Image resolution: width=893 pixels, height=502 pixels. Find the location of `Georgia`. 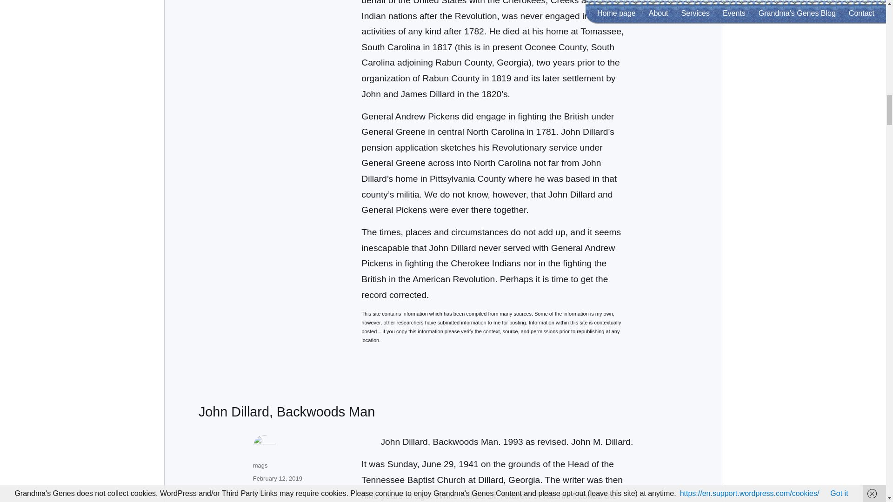

Georgia is located at coordinates (284, 501).